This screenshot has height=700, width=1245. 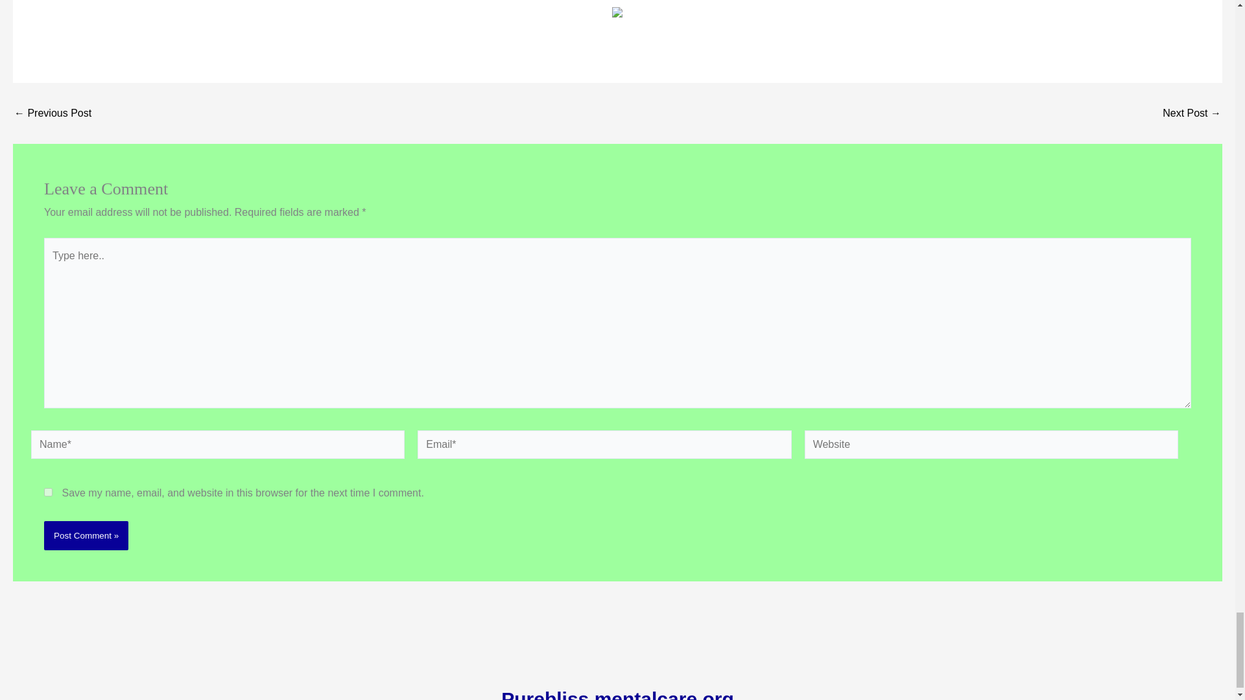 I want to click on yes, so click(x=48, y=491).